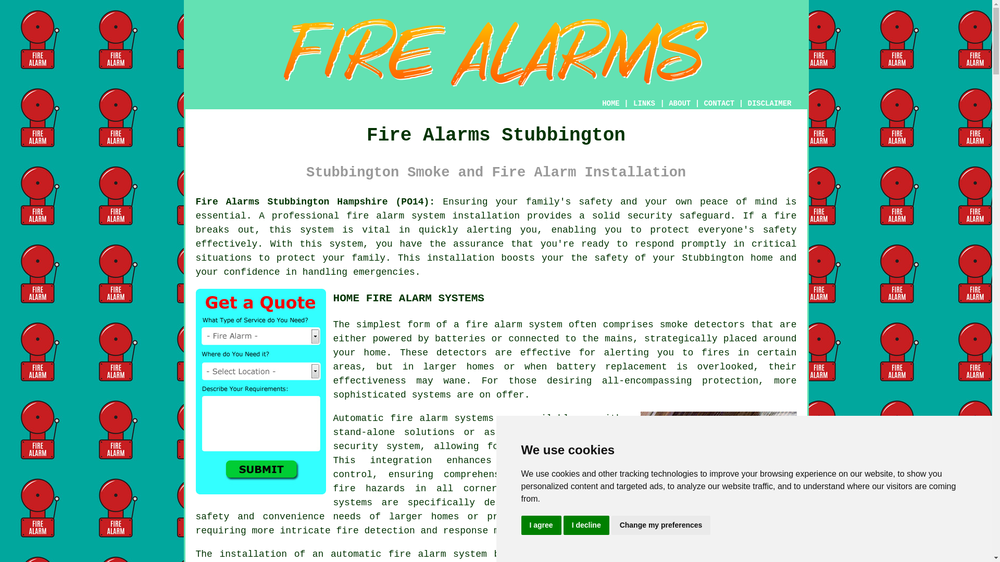 This screenshot has width=1000, height=562. What do you see at coordinates (661, 526) in the screenshot?
I see `Change my preferences` at bounding box center [661, 526].